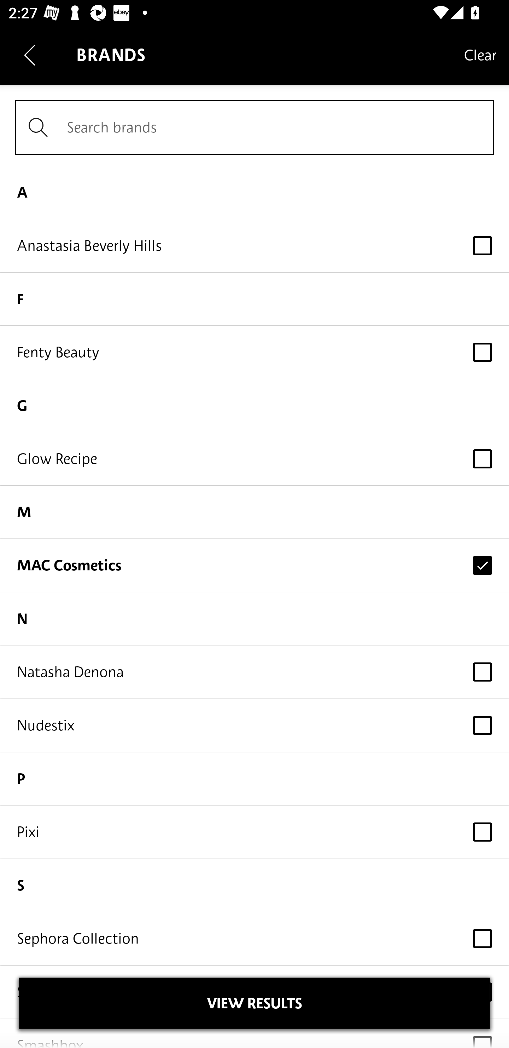 Image resolution: width=509 pixels, height=1048 pixels. Describe the element at coordinates (255, 458) in the screenshot. I see `Glow Recipe` at that location.